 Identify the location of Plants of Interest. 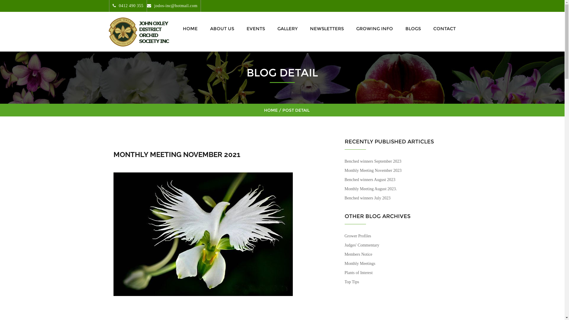
(359, 273).